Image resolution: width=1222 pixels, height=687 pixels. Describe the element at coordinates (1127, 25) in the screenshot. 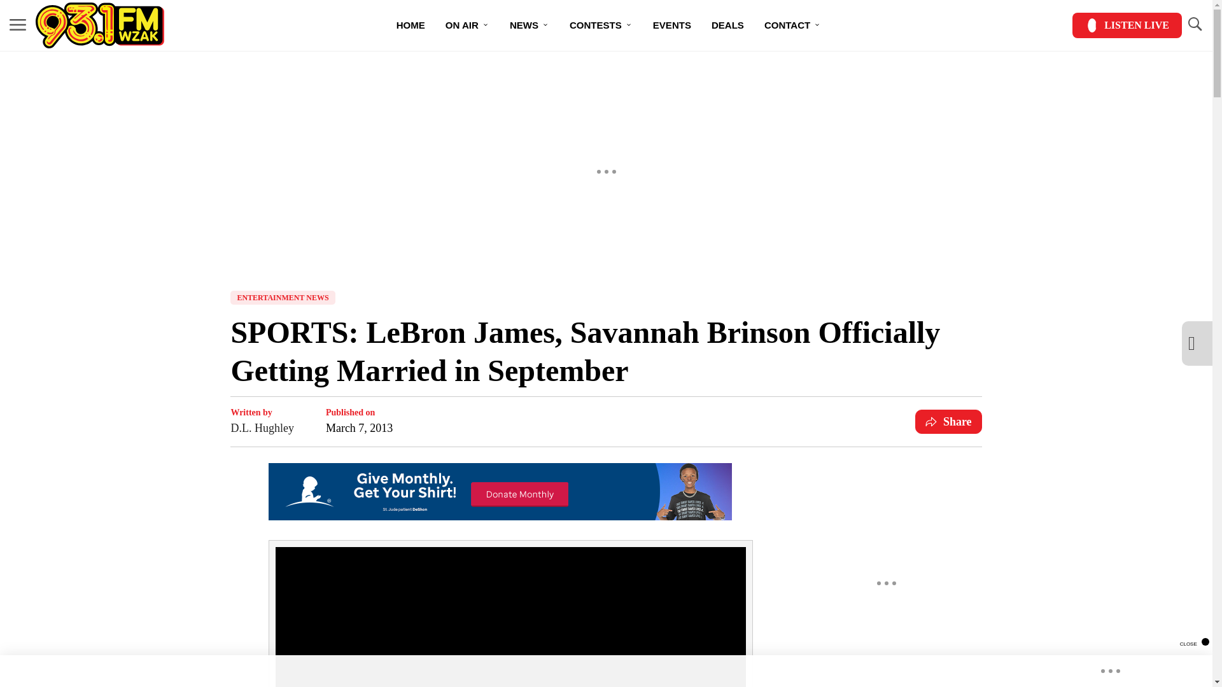

I see `LISTEN LIVE` at that location.